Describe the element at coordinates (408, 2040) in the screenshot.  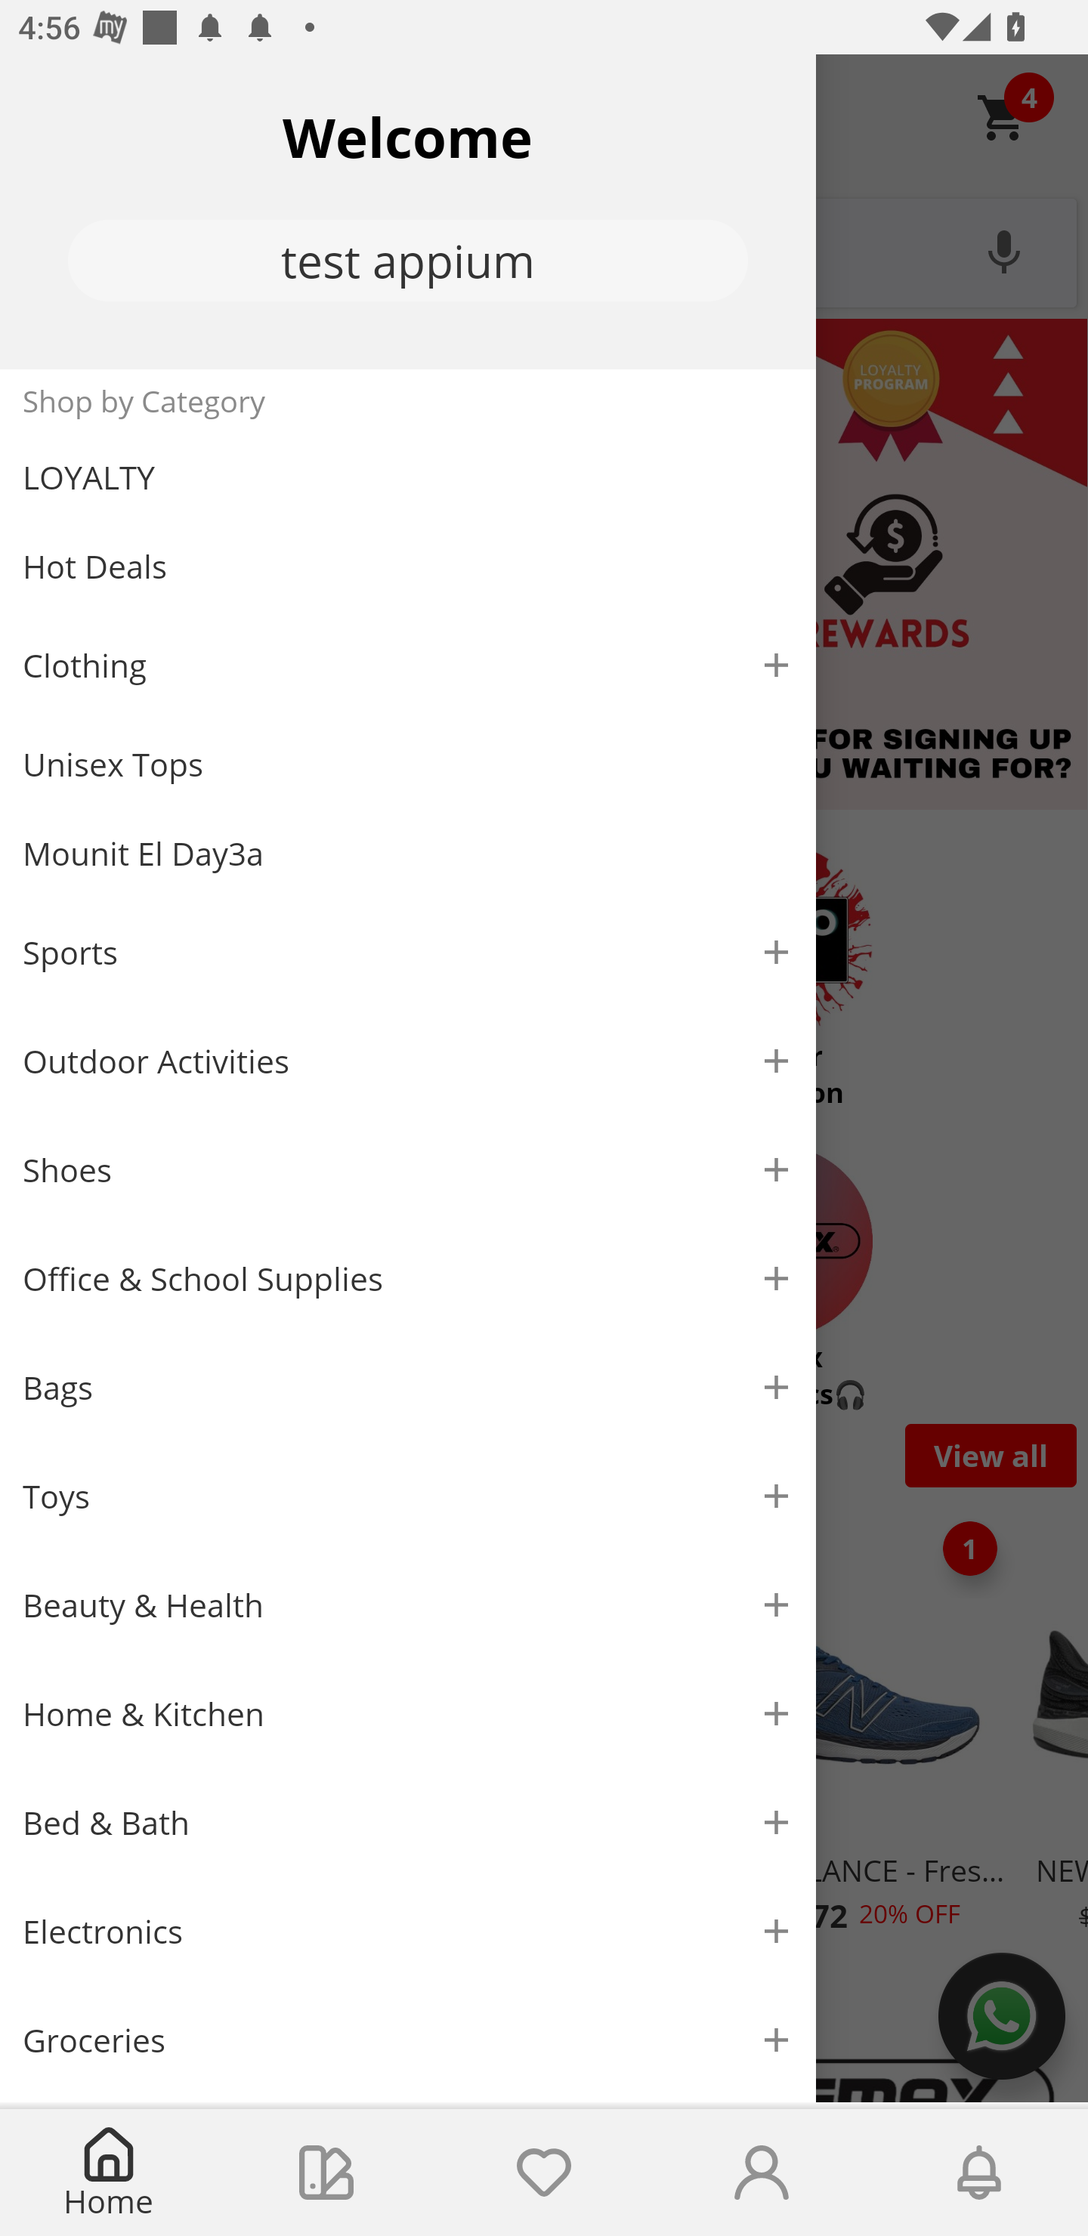
I see `Groceries` at that location.